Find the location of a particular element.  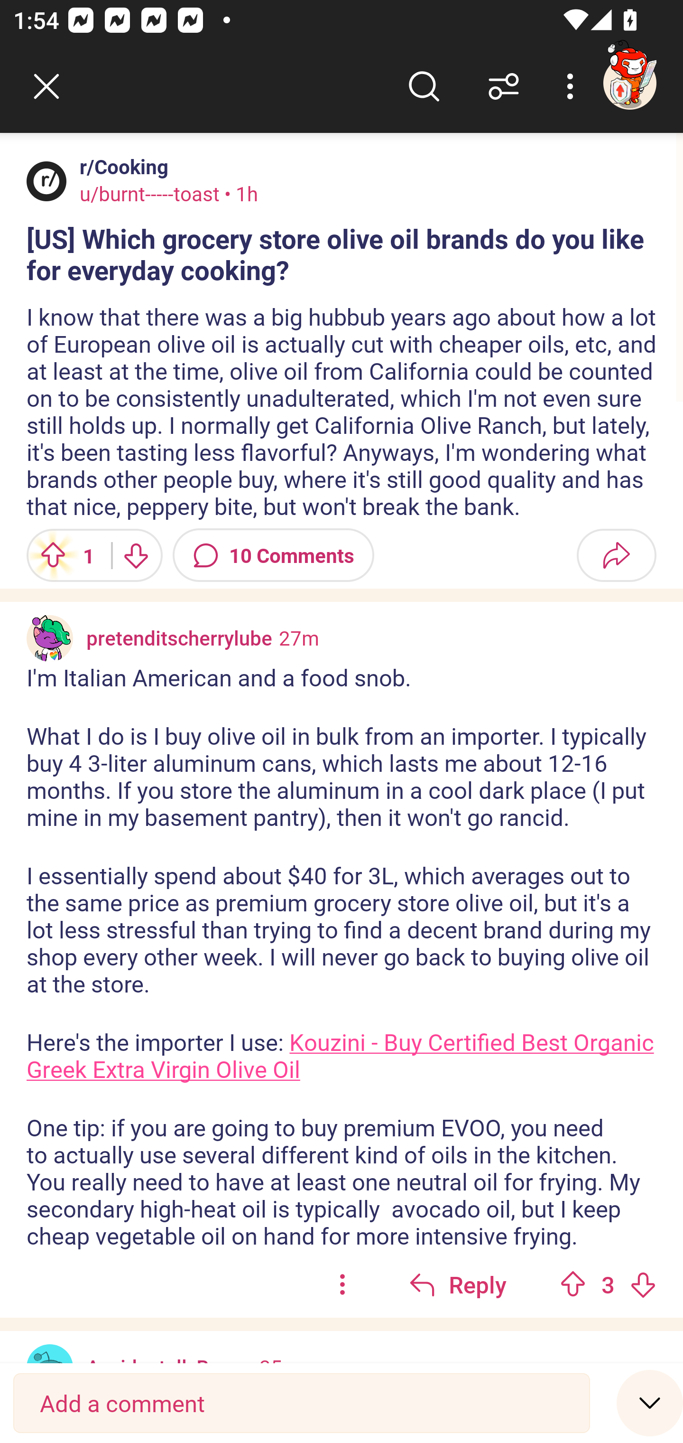

Custom avatar is located at coordinates (50, 638).